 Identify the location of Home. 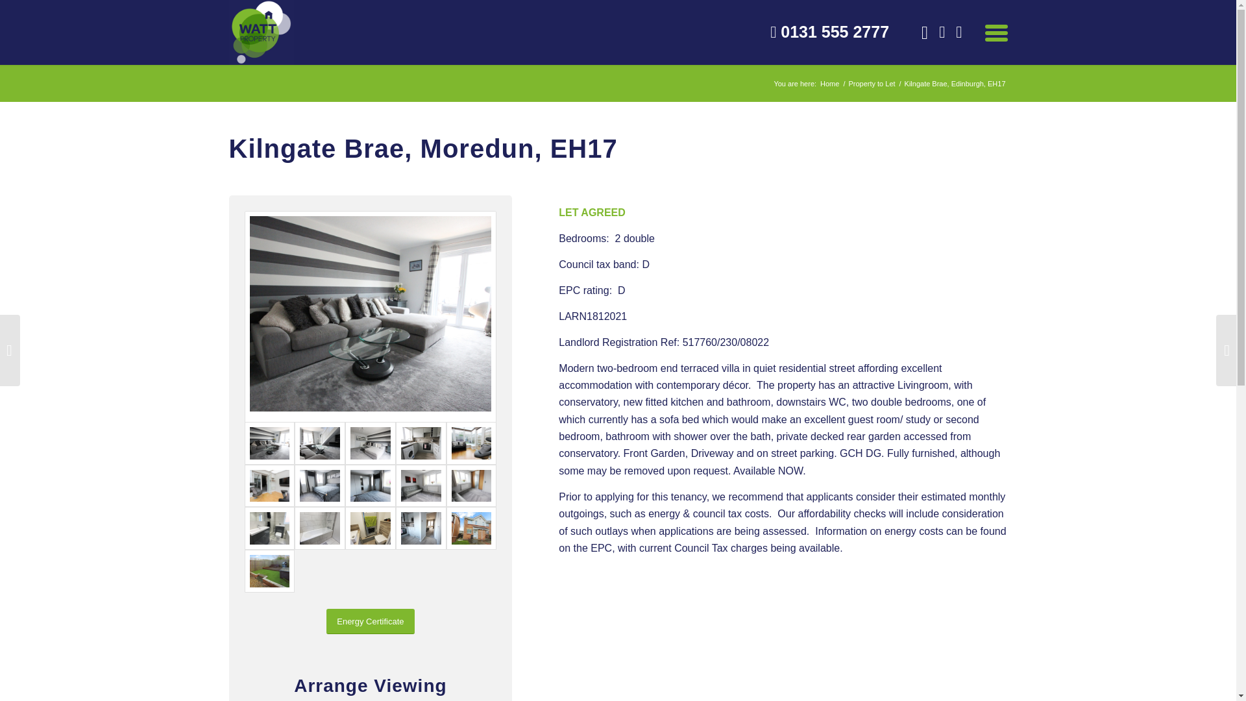
(829, 84).